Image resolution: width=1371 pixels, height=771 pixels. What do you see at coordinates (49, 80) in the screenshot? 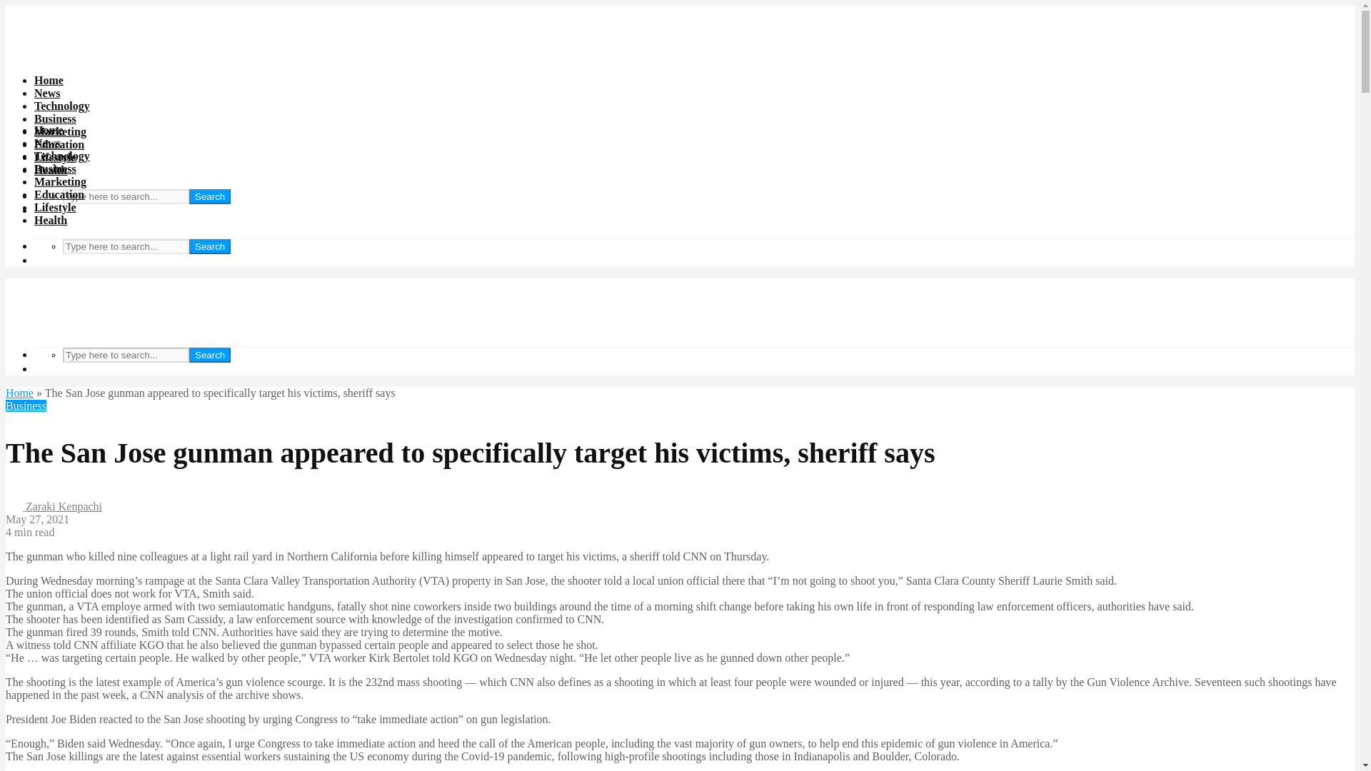
I see `Home` at bounding box center [49, 80].